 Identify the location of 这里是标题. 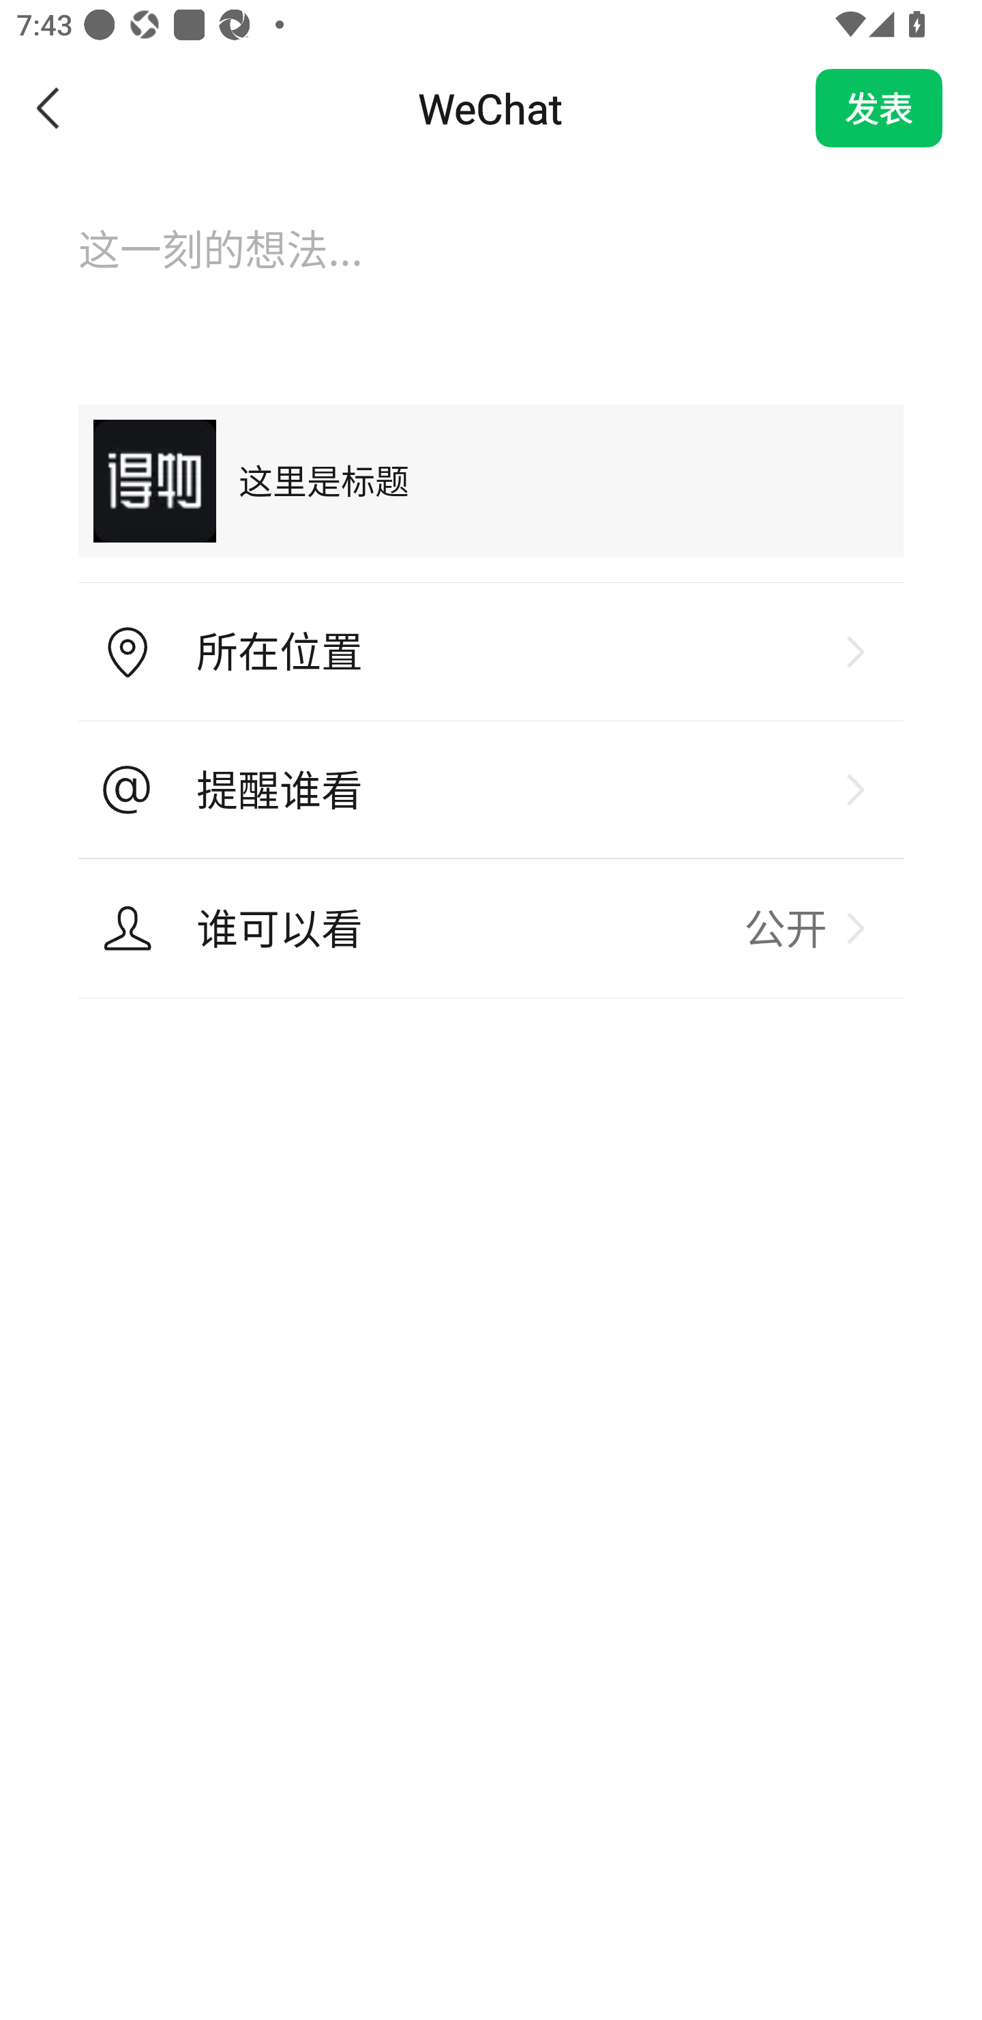
(491, 480).